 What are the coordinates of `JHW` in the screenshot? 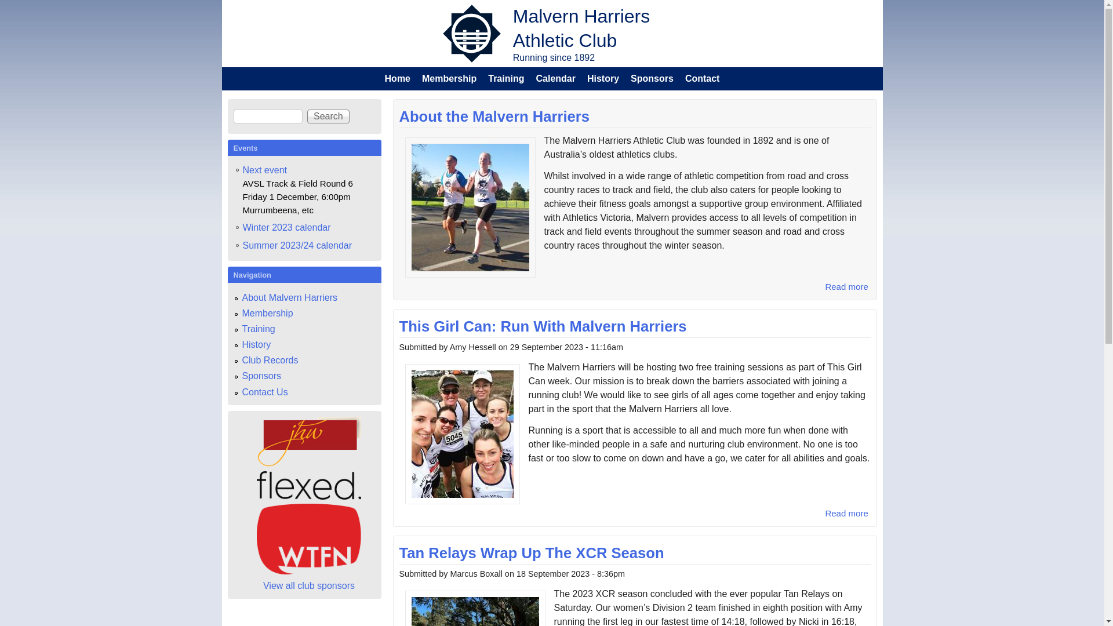 It's located at (309, 464).